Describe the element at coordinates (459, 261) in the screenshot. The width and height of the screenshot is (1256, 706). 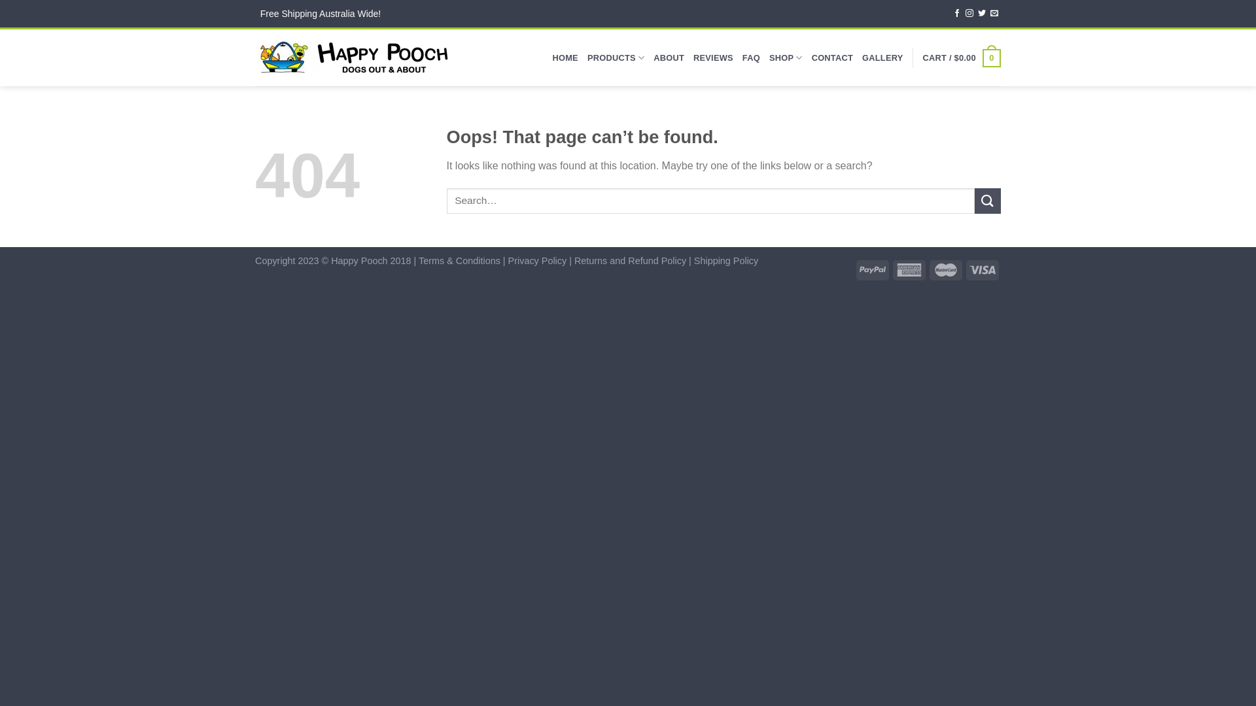
I see `Terms & Conditions` at that location.